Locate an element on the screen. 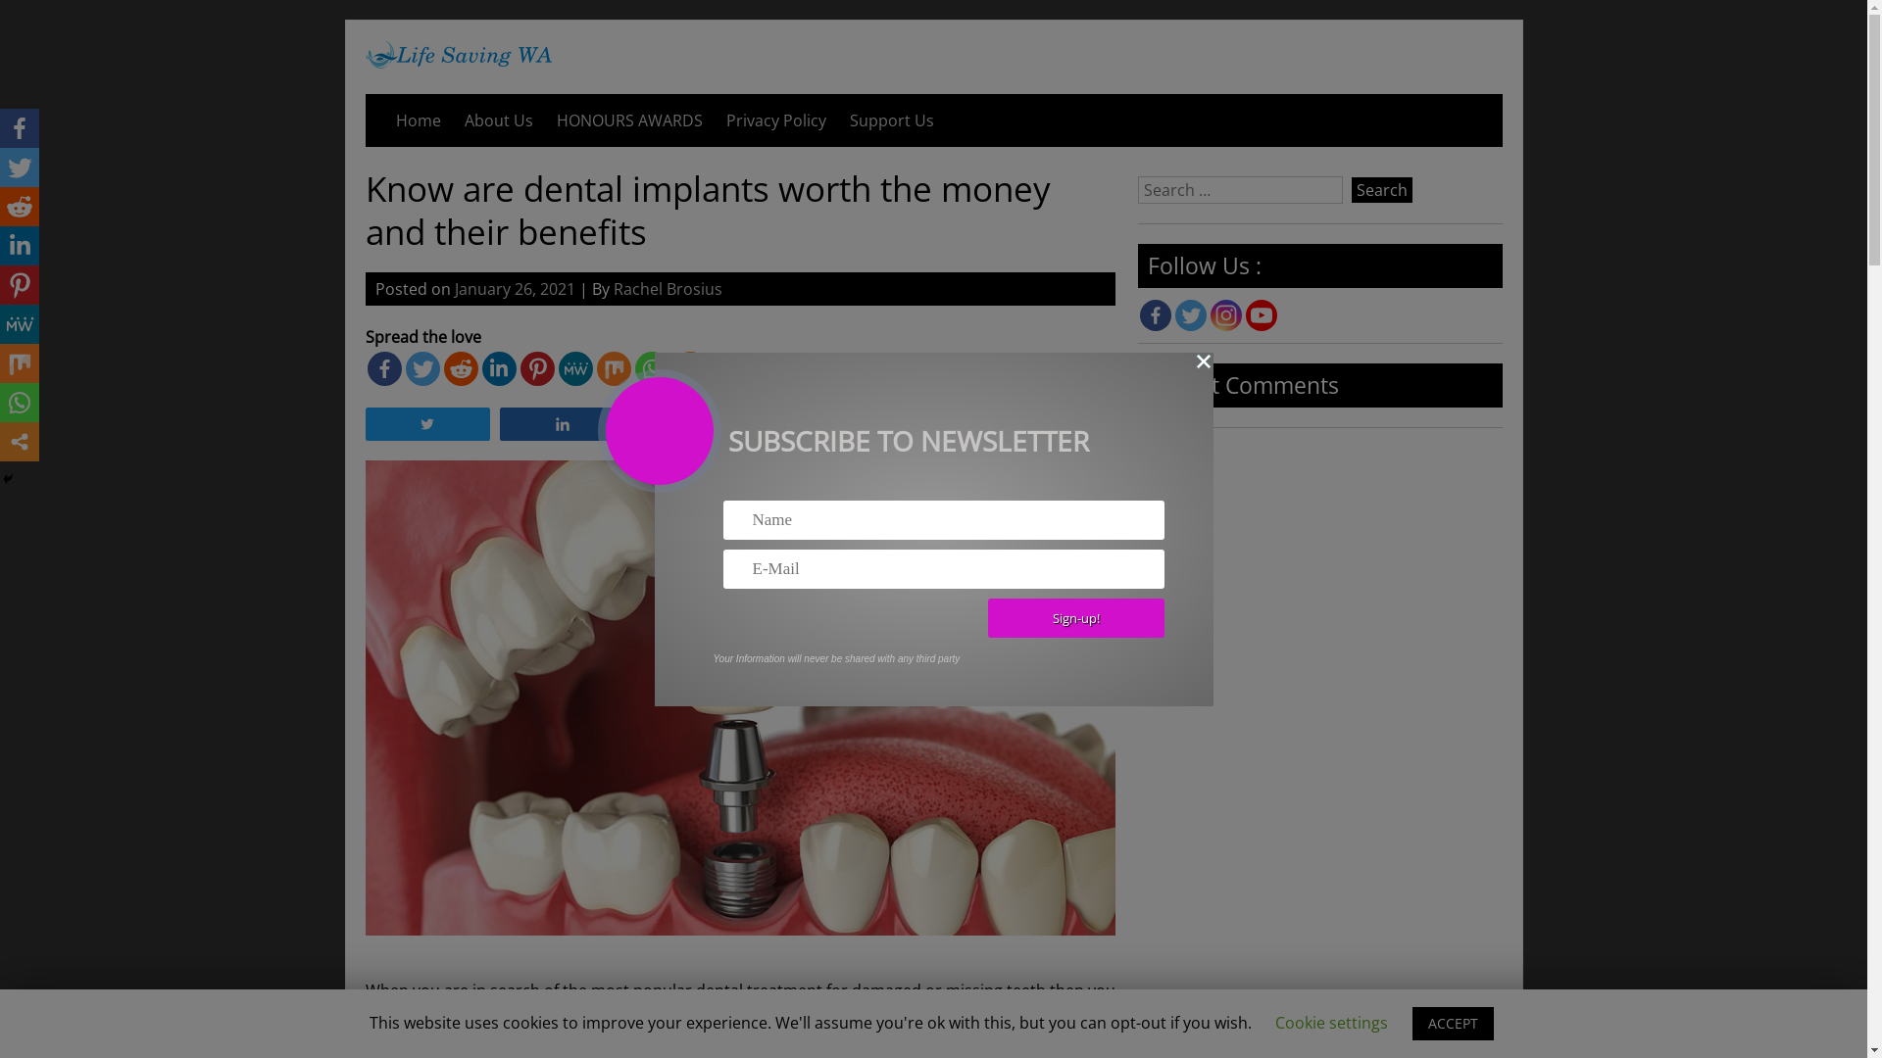 The height and width of the screenshot is (1058, 1882). Reddit is located at coordinates (461, 368).